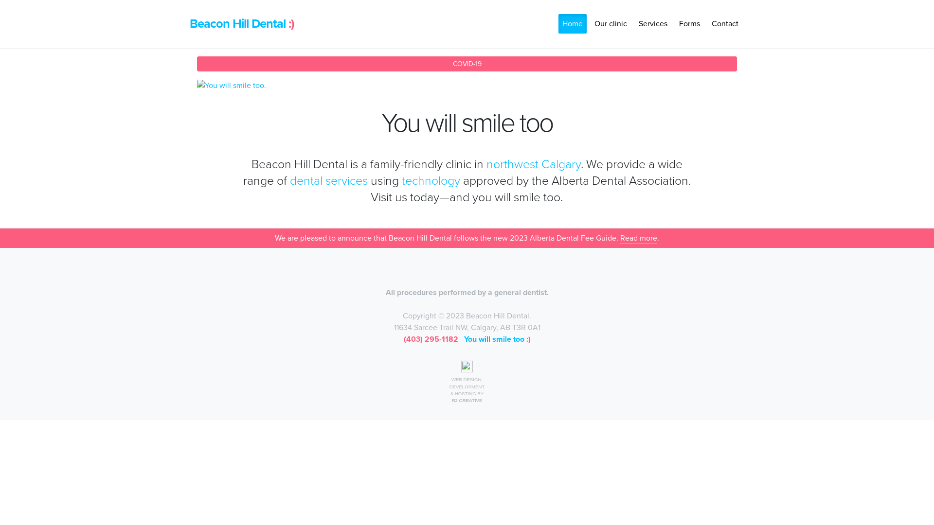 This screenshot has width=934, height=525. I want to click on Read more, so click(639, 239).